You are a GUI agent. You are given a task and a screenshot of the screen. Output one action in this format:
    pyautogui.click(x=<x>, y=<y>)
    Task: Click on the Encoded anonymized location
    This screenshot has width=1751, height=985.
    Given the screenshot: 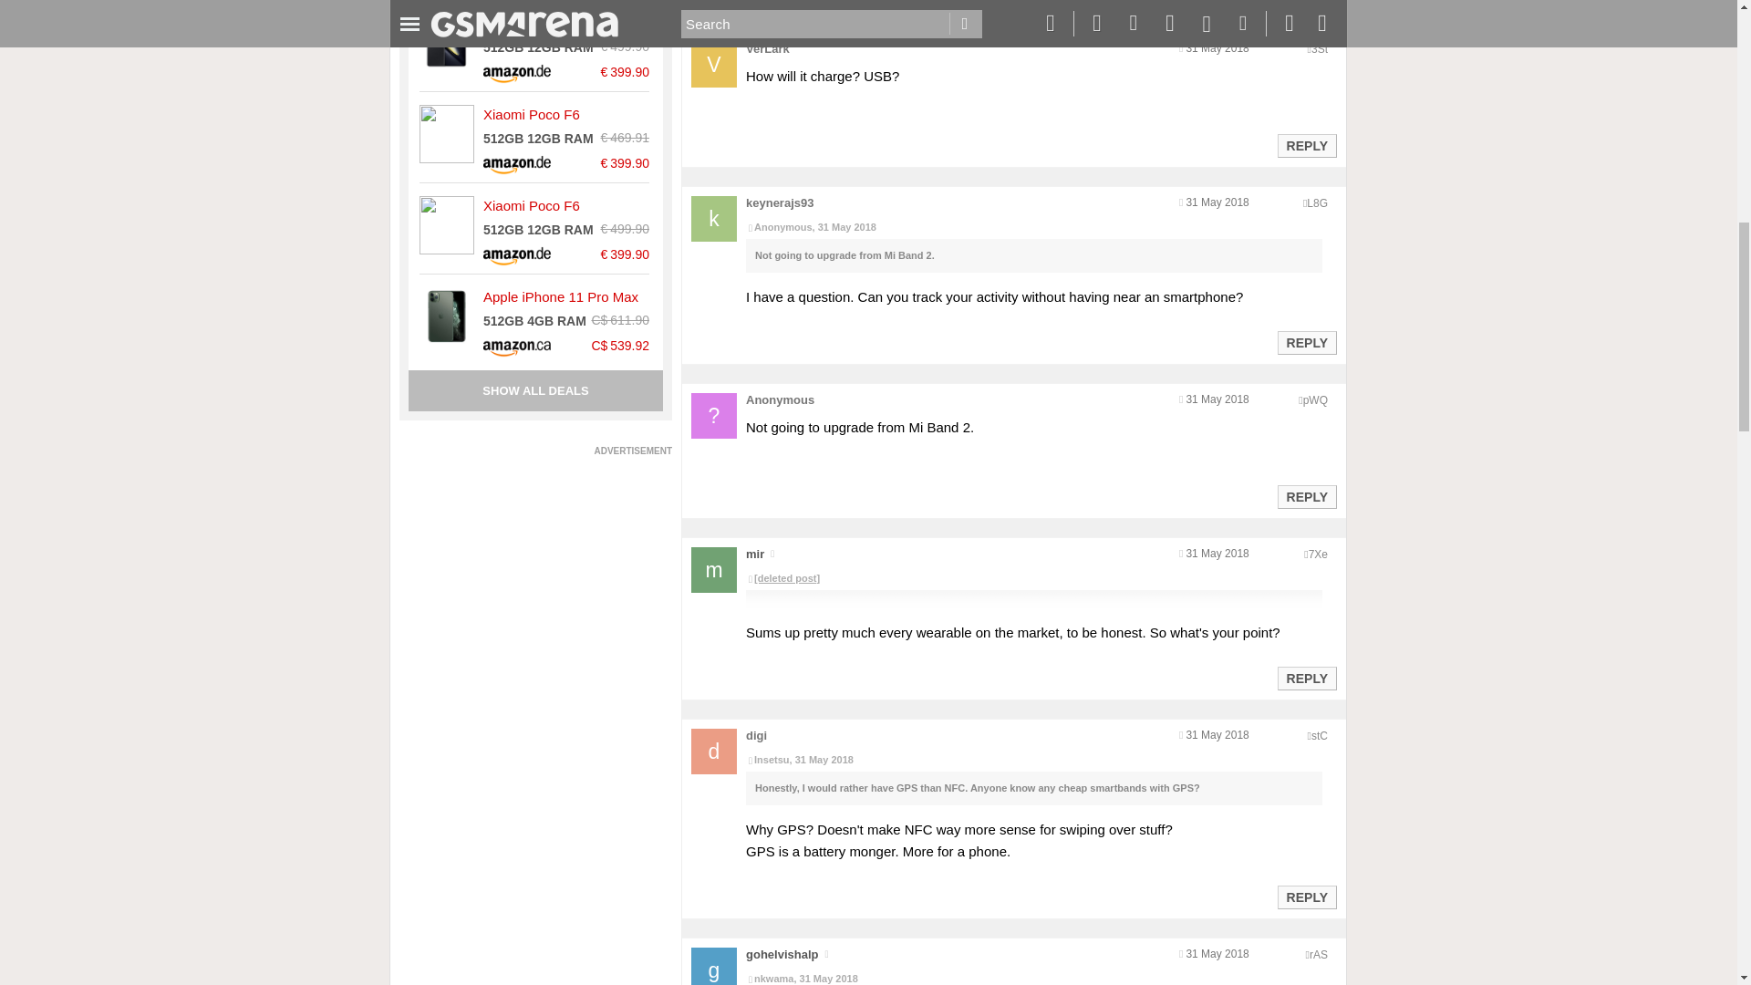 What is the action you would take?
    pyautogui.click(x=1319, y=49)
    